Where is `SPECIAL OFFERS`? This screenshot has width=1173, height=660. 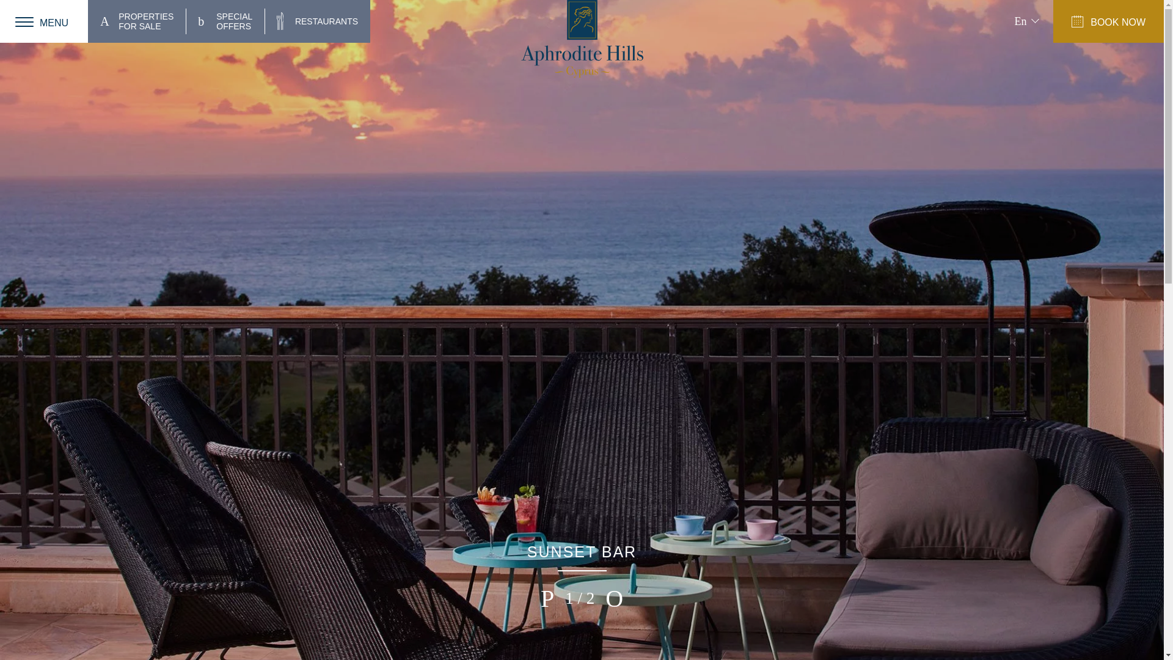 SPECIAL OFFERS is located at coordinates (137, 21).